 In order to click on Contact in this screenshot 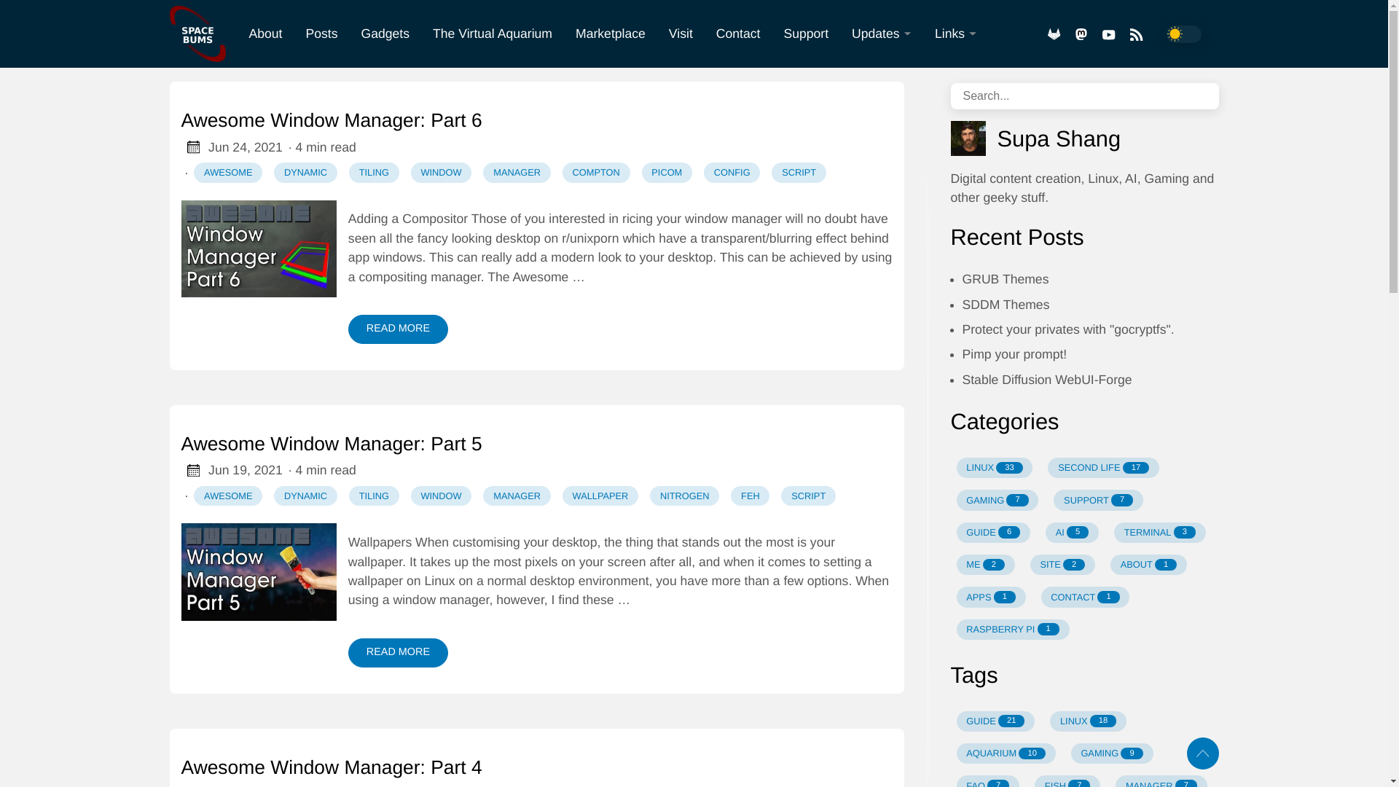, I will do `click(738, 33)`.